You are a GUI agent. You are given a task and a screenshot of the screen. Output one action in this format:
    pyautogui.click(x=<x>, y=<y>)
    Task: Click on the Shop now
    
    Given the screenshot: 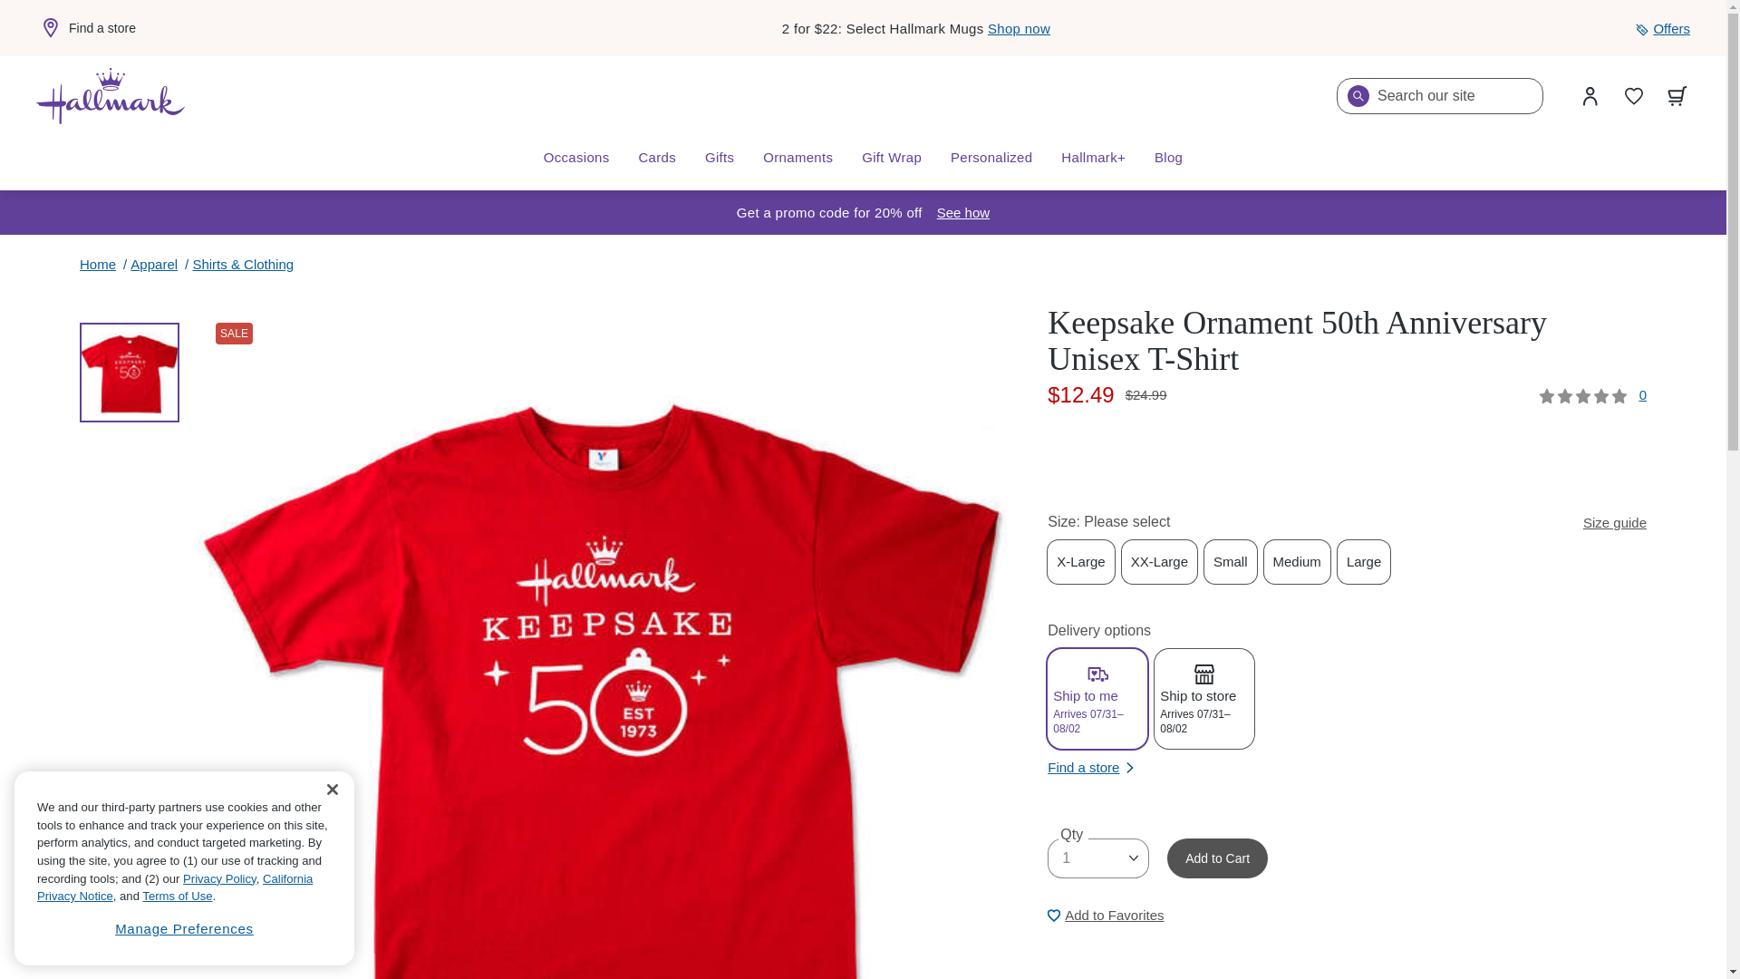 What is the action you would take?
    pyautogui.click(x=1019, y=27)
    